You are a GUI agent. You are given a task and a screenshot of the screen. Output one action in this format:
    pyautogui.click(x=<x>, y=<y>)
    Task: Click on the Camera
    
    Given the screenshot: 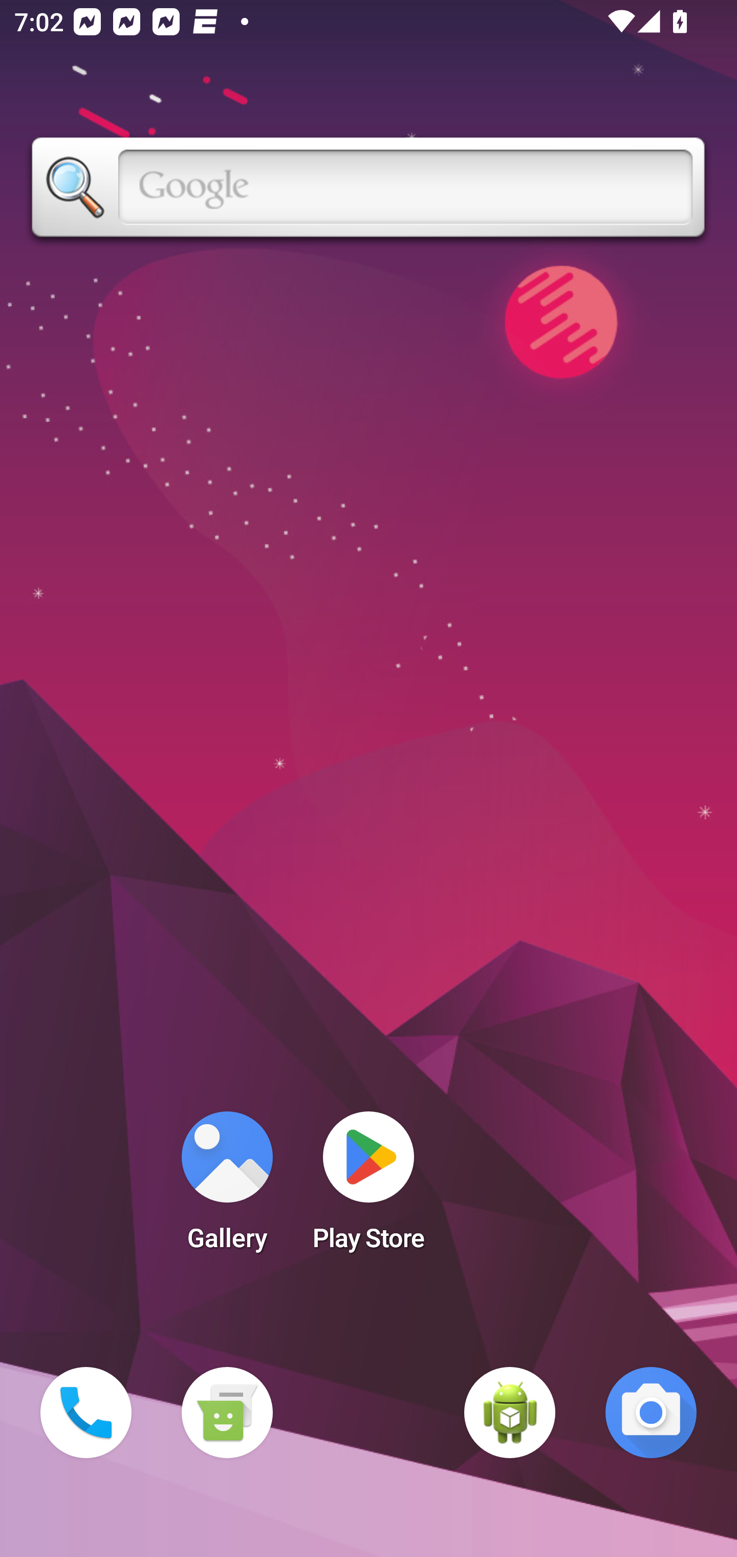 What is the action you would take?
    pyautogui.click(x=651, y=1413)
    